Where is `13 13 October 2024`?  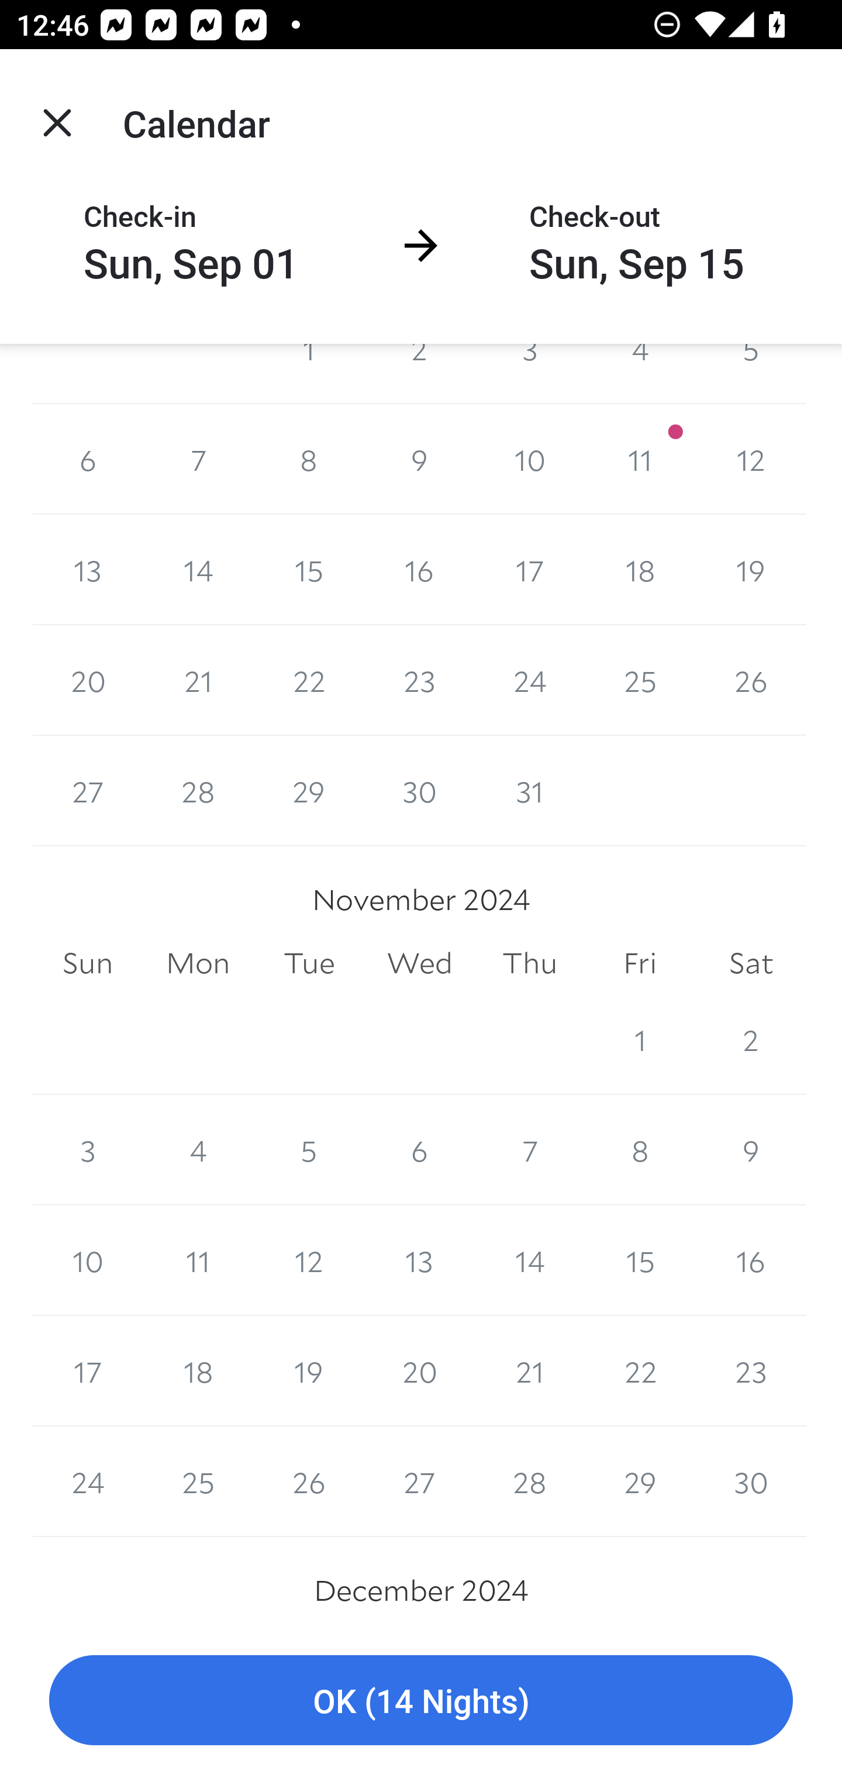 13 13 October 2024 is located at coordinates (88, 570).